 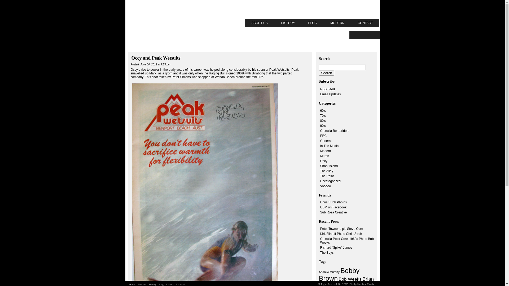 I want to click on Voodoo, so click(x=326, y=186).